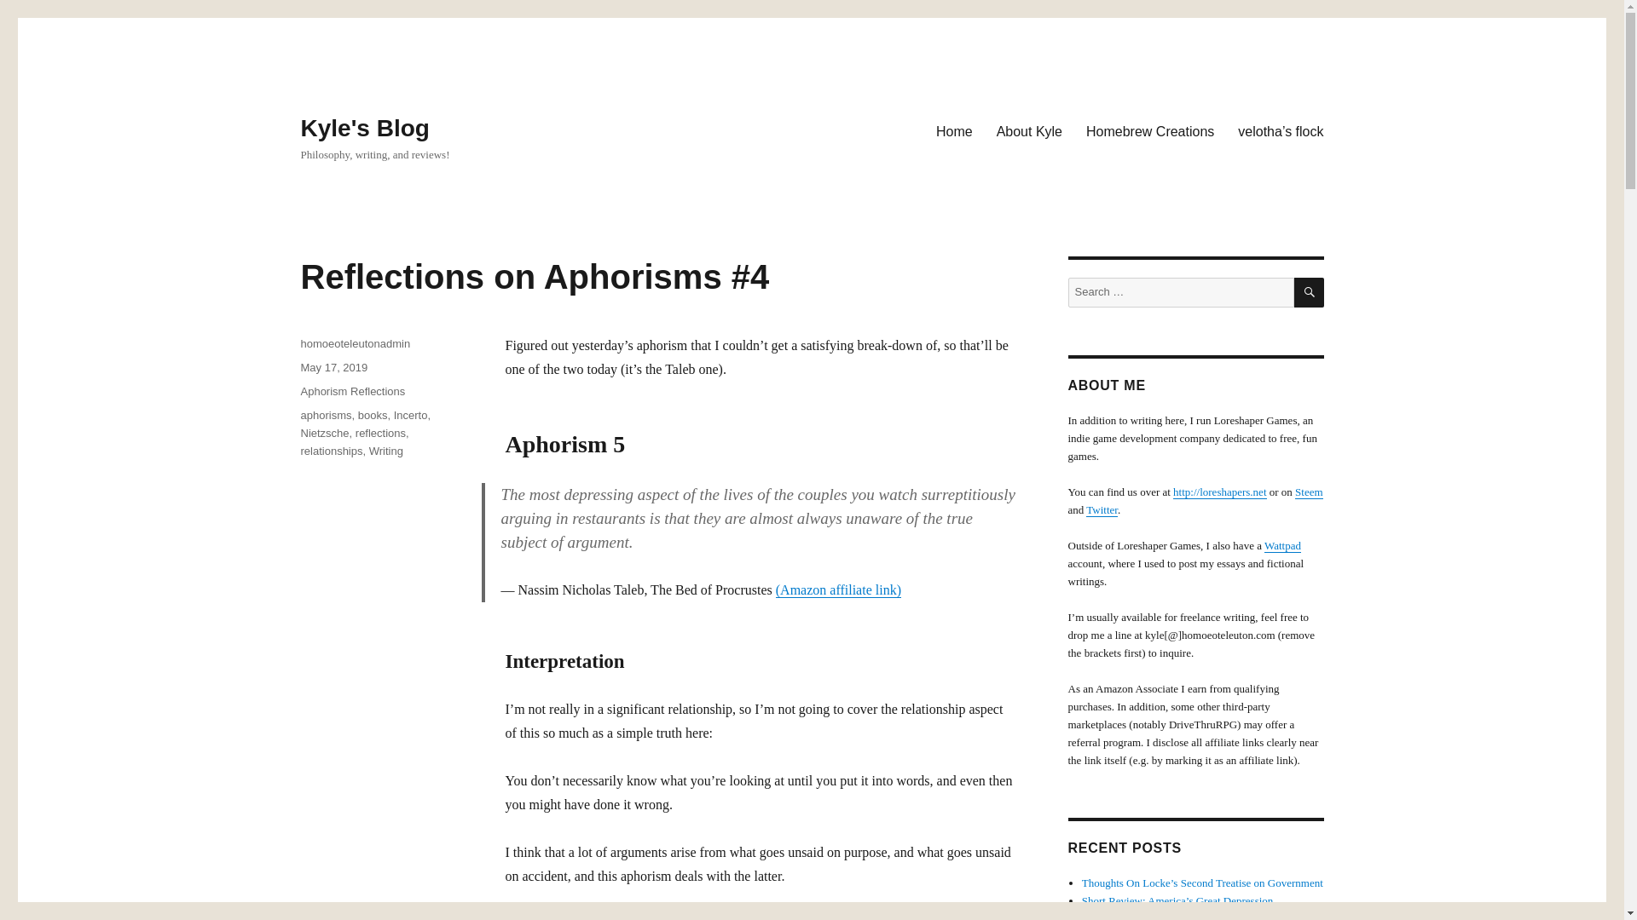 The image size is (1637, 920). I want to click on relationships, so click(331, 450).